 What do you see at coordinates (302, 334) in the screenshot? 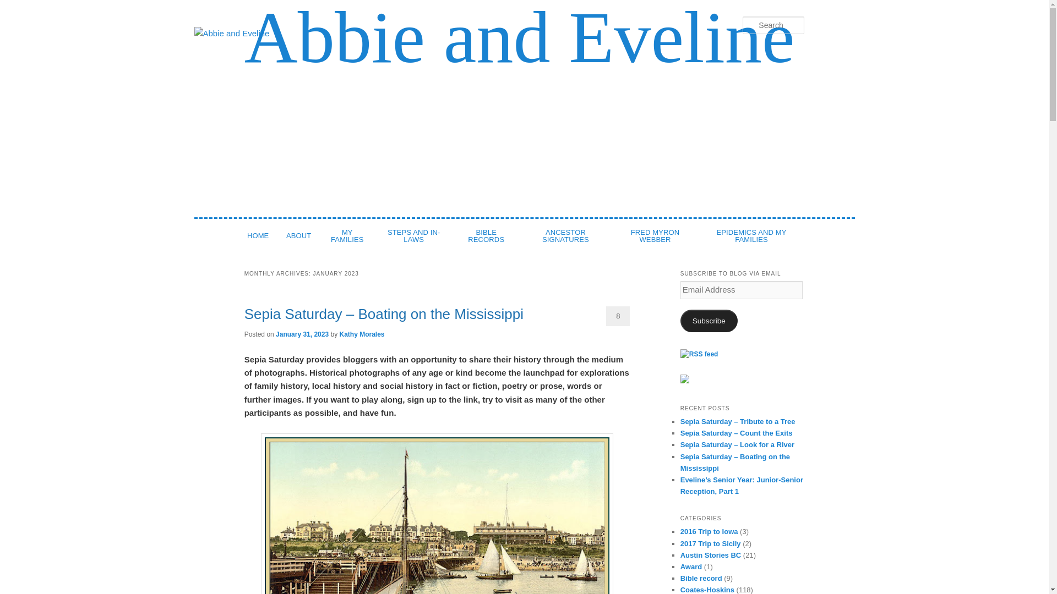
I see `6:33 pm` at bounding box center [302, 334].